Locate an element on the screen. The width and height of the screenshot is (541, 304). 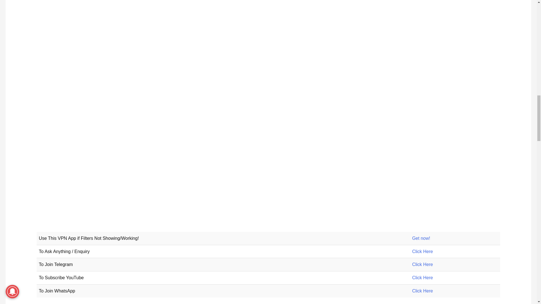
Get Now! is located at coordinates (421, 238).